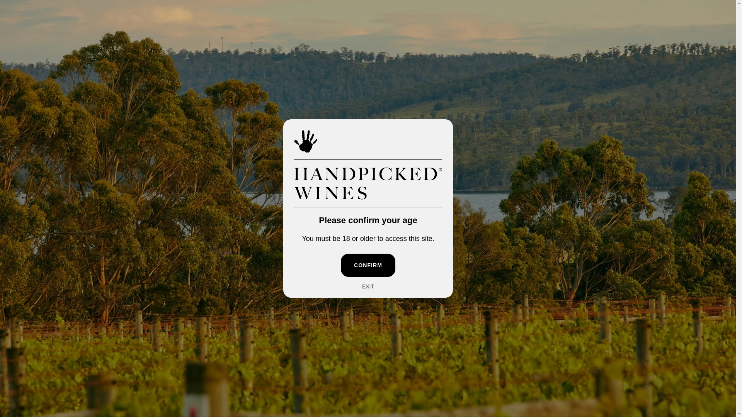 The width and height of the screenshot is (742, 417). I want to click on Shop, so click(63, 39).